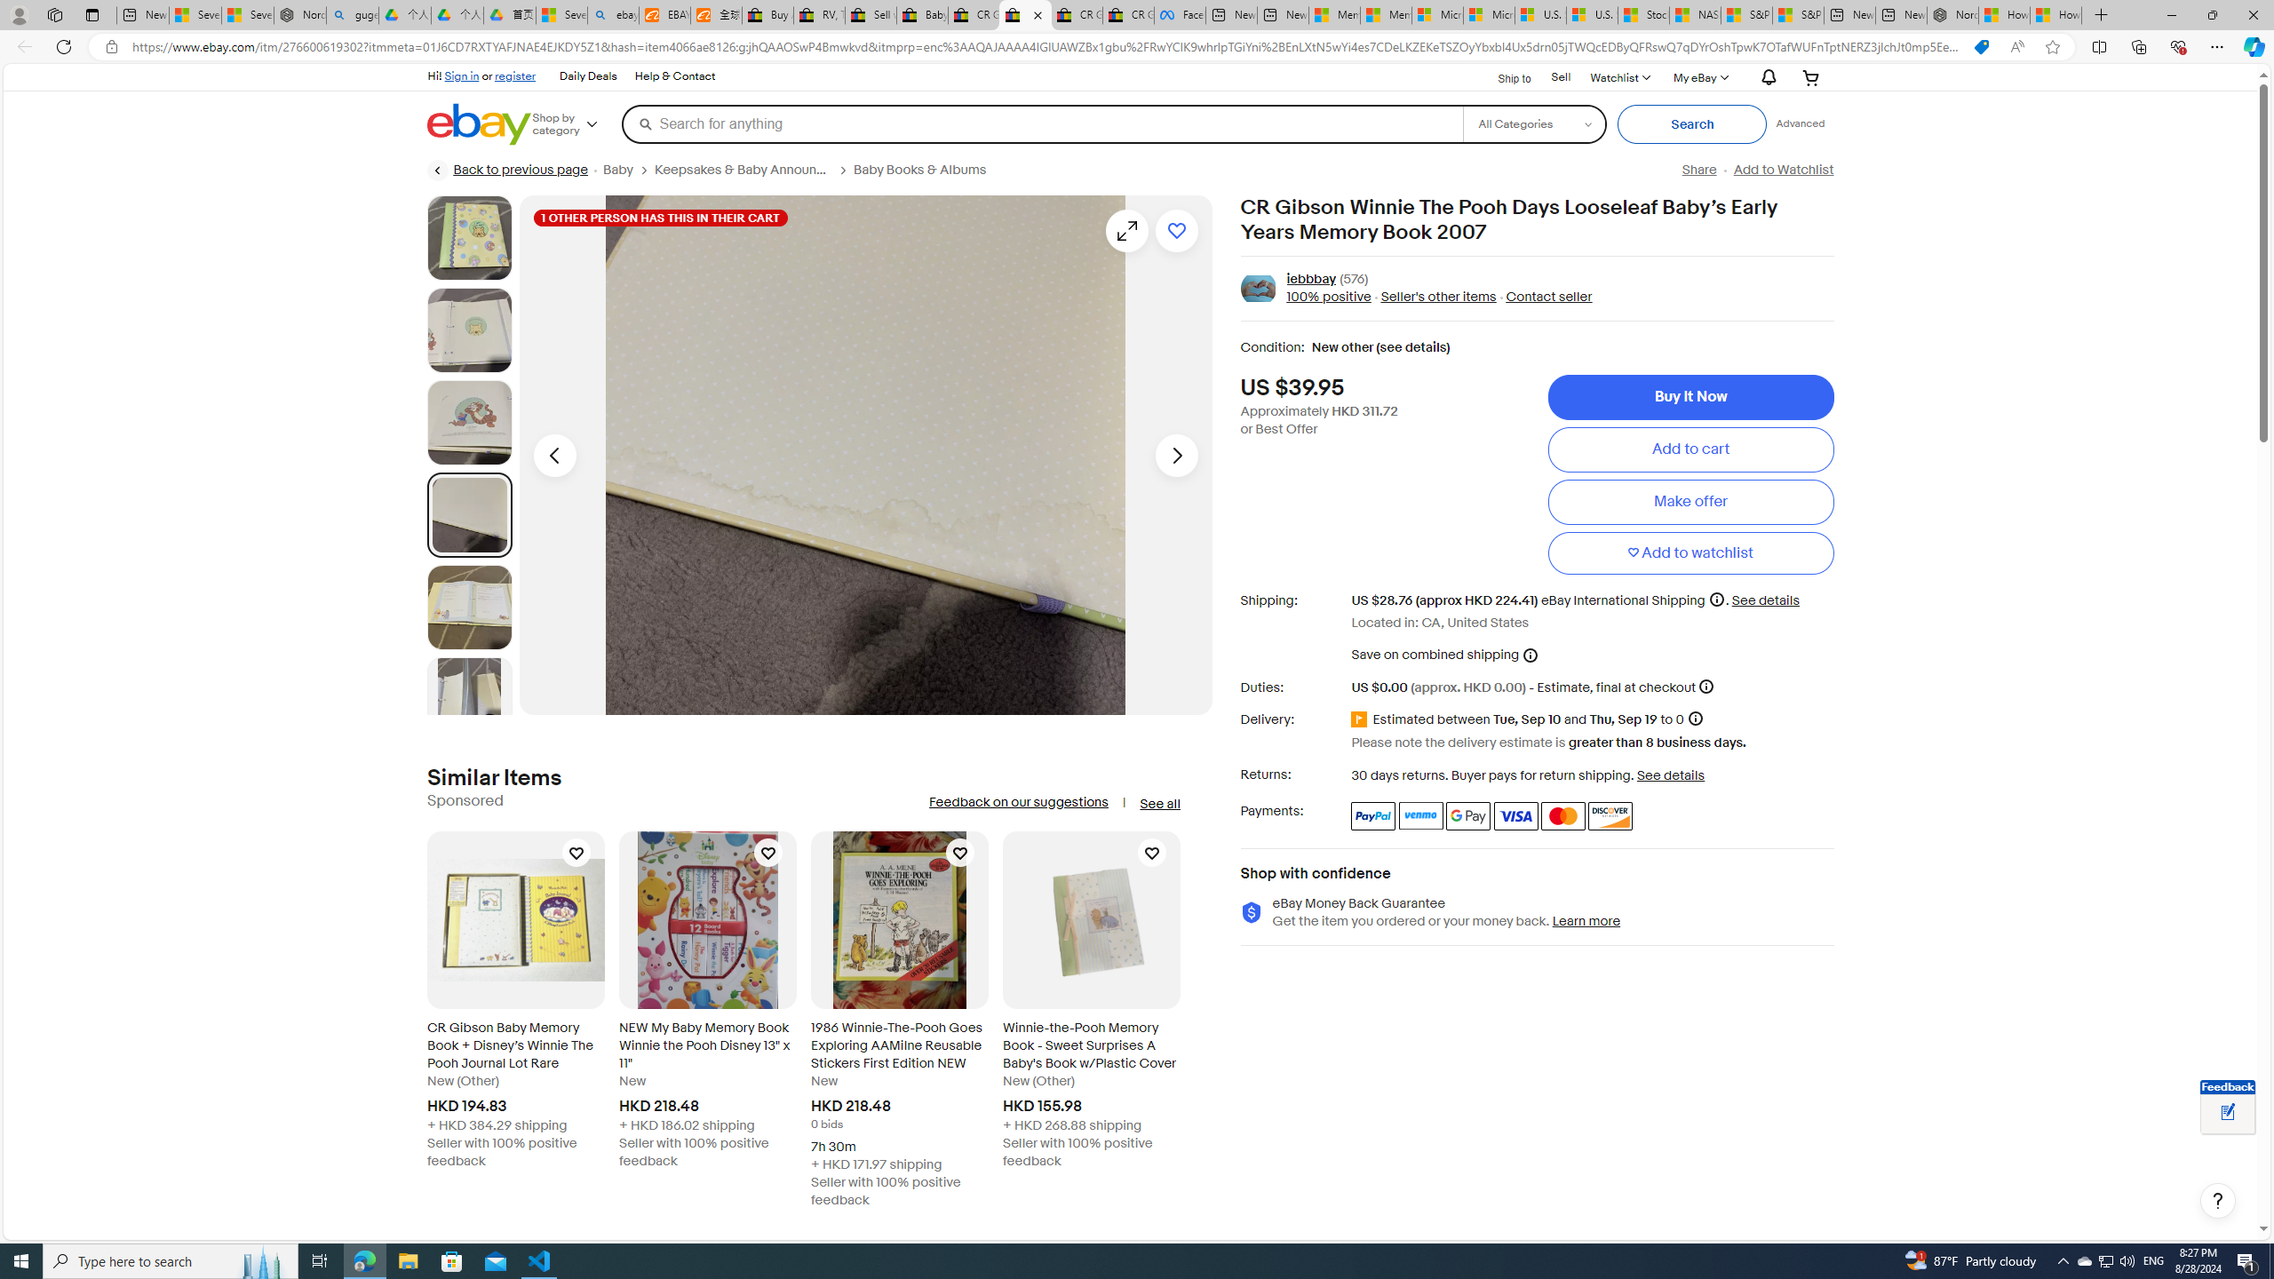 Image resolution: width=2274 pixels, height=1279 pixels. Describe the element at coordinates (920, 170) in the screenshot. I see `Baby Books & Albums` at that location.